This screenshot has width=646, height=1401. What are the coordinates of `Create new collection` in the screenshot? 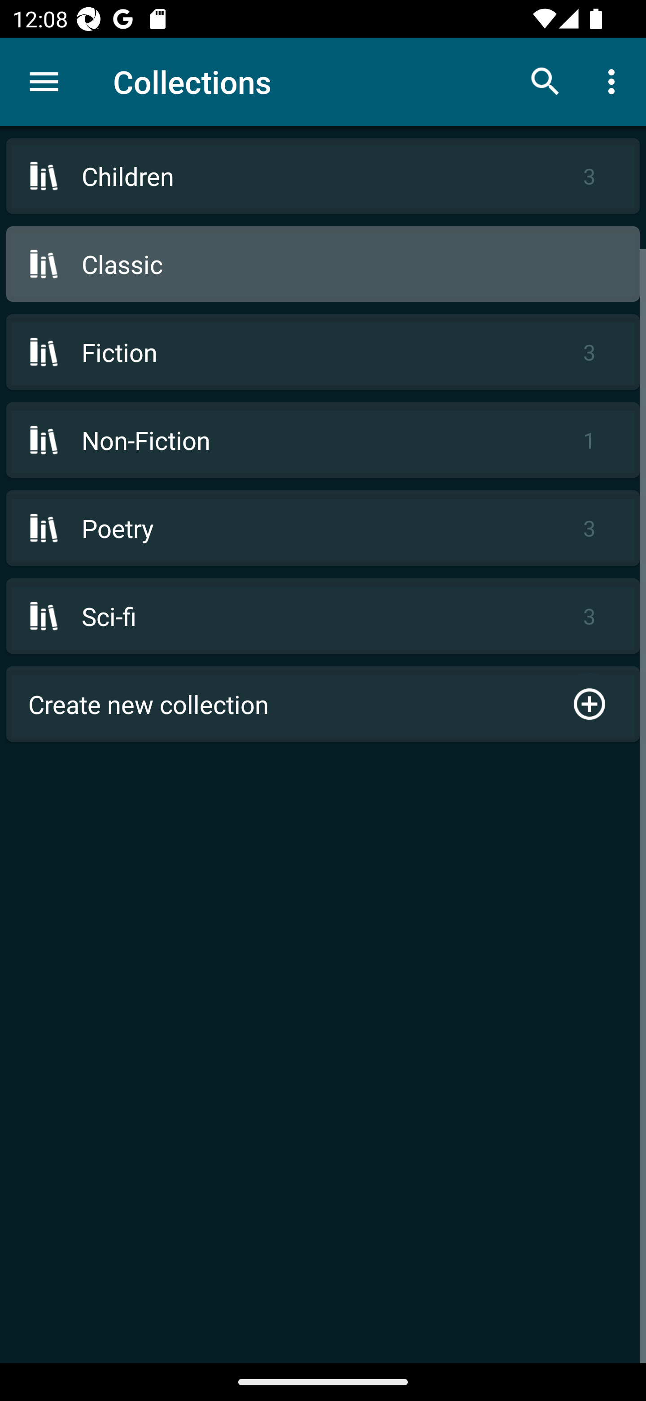 It's located at (323, 704).